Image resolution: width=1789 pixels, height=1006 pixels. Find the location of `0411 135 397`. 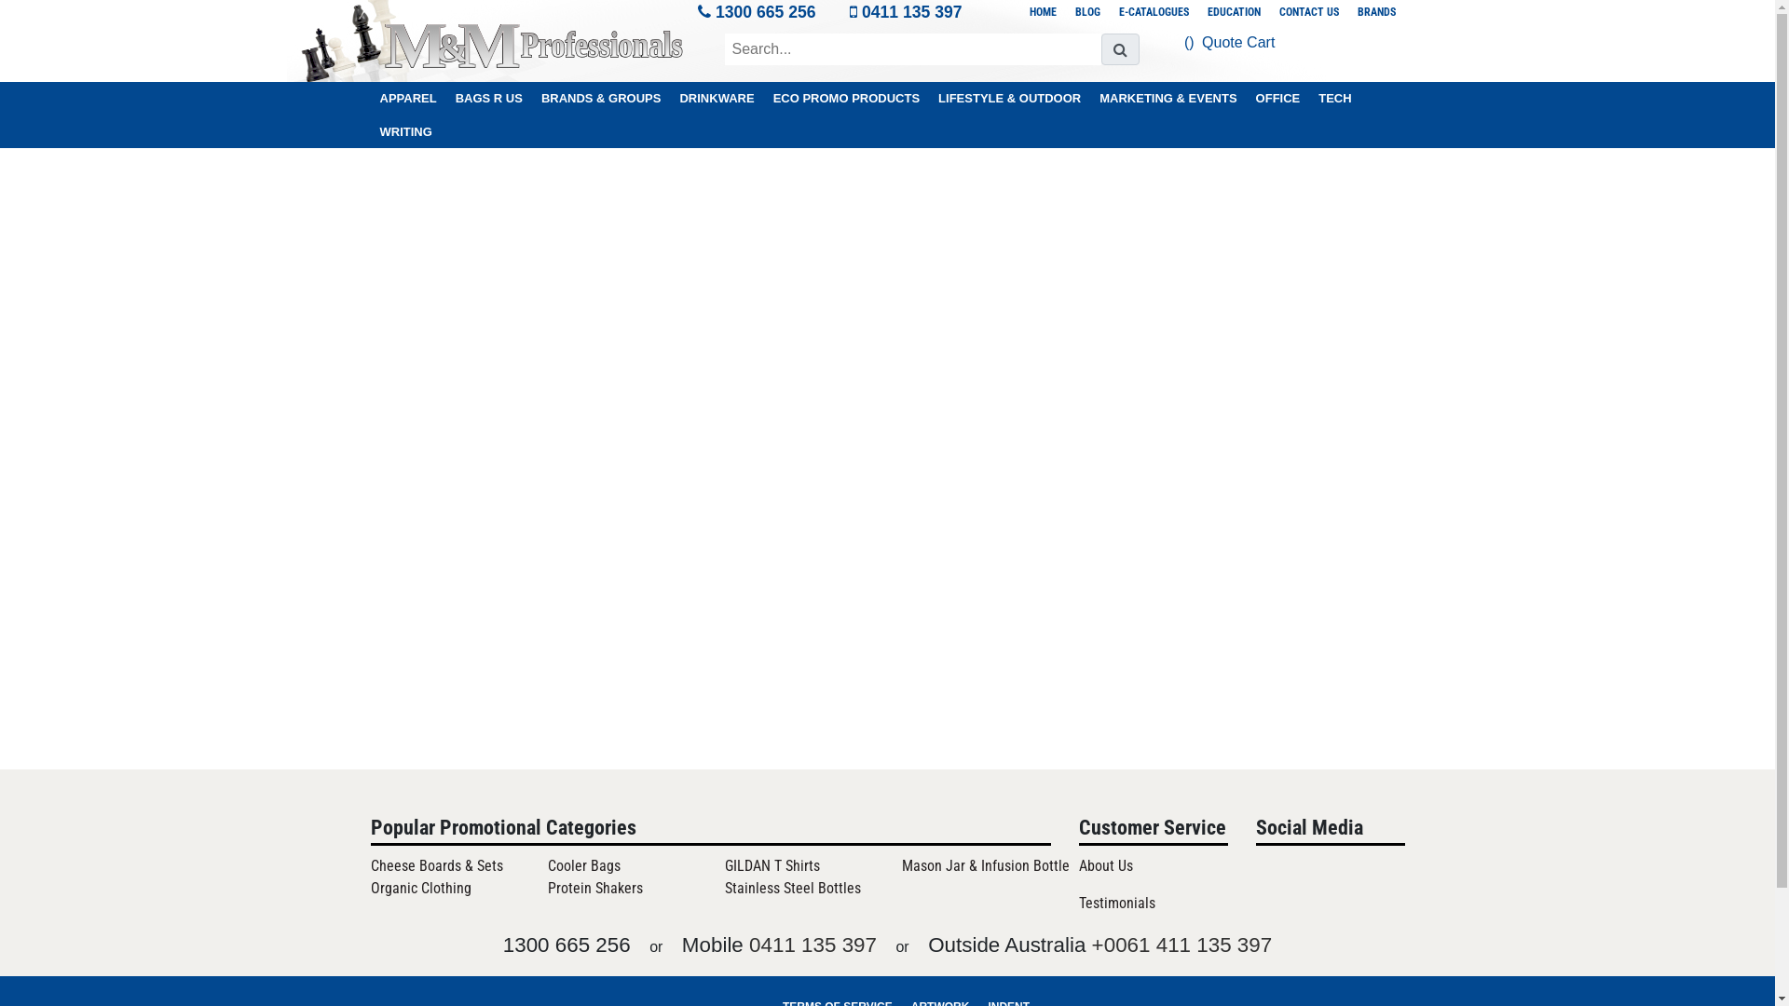

0411 135 397 is located at coordinates (912, 12).